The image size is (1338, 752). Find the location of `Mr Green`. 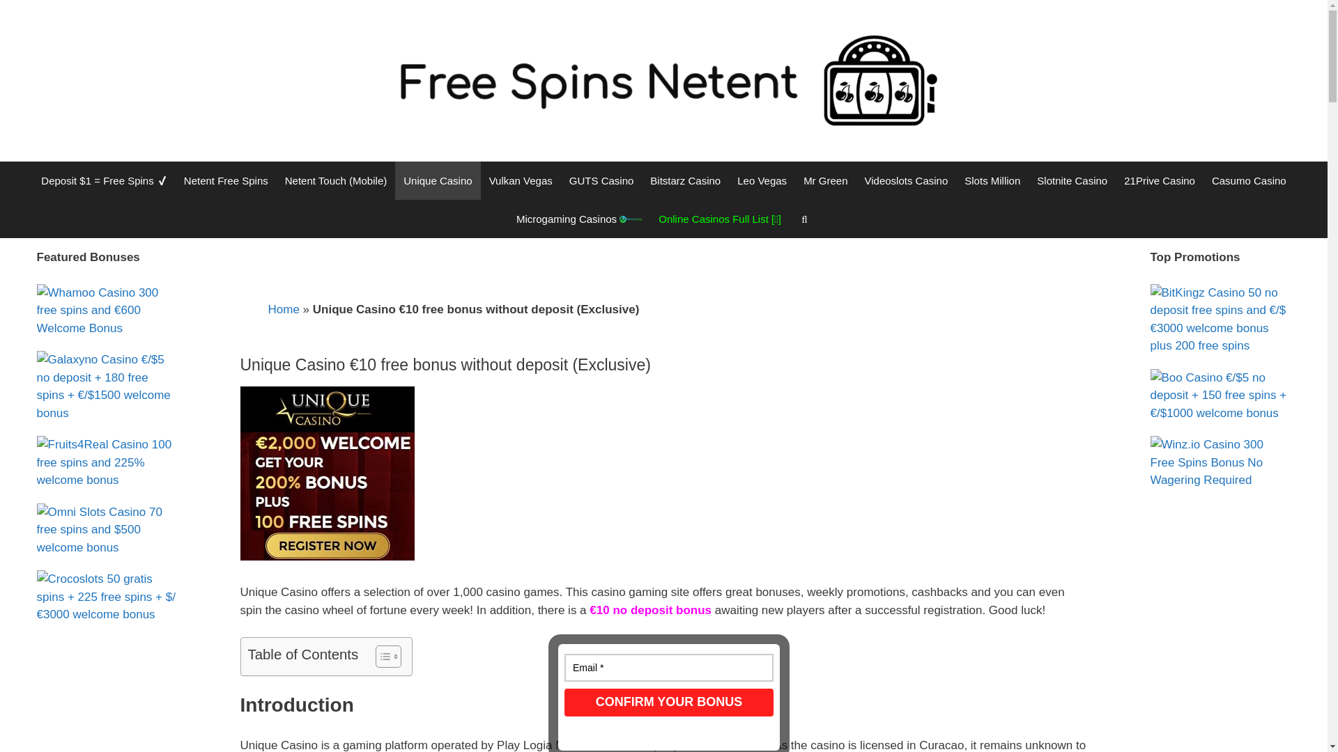

Mr Green is located at coordinates (825, 181).